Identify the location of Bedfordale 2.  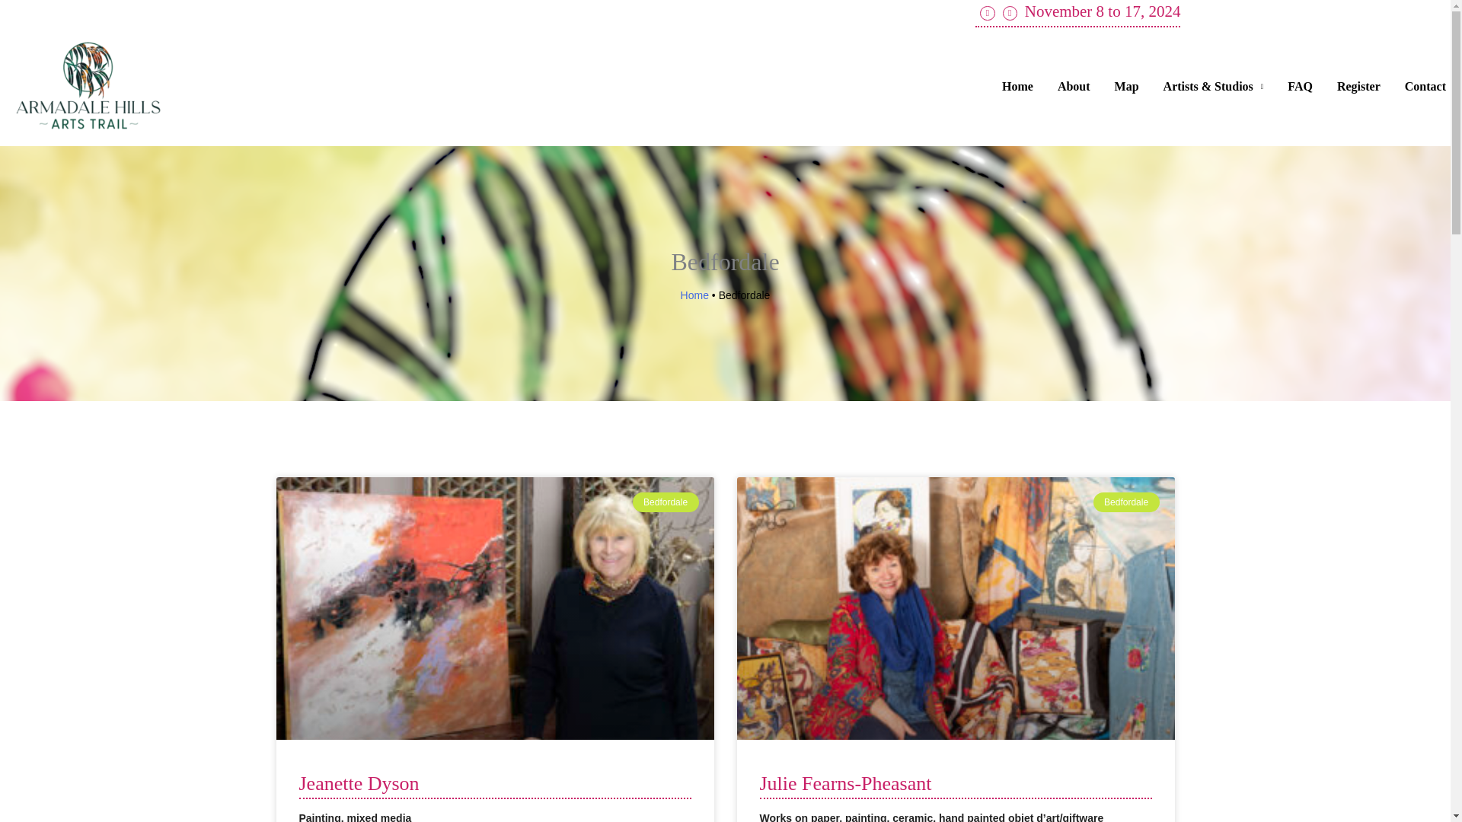
(951, 606).